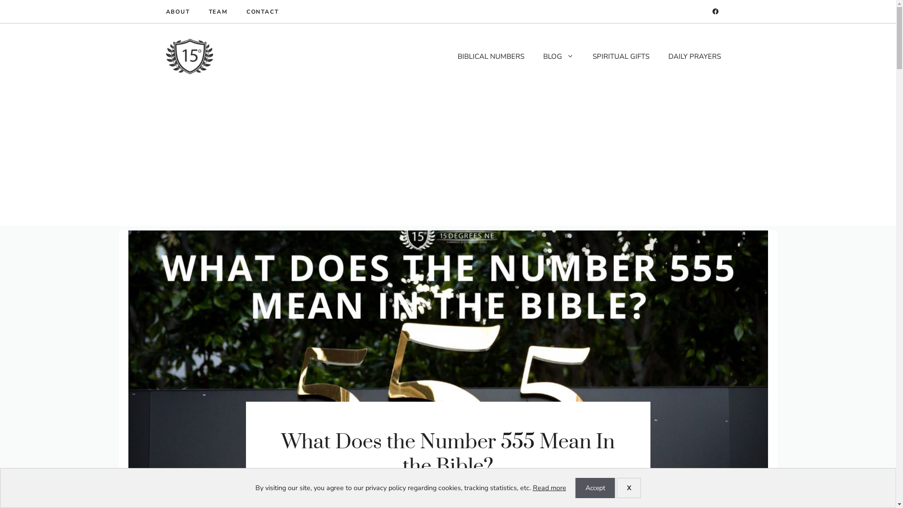 The image size is (903, 508). Describe the element at coordinates (218, 12) in the screenshot. I see `TEAM` at that location.